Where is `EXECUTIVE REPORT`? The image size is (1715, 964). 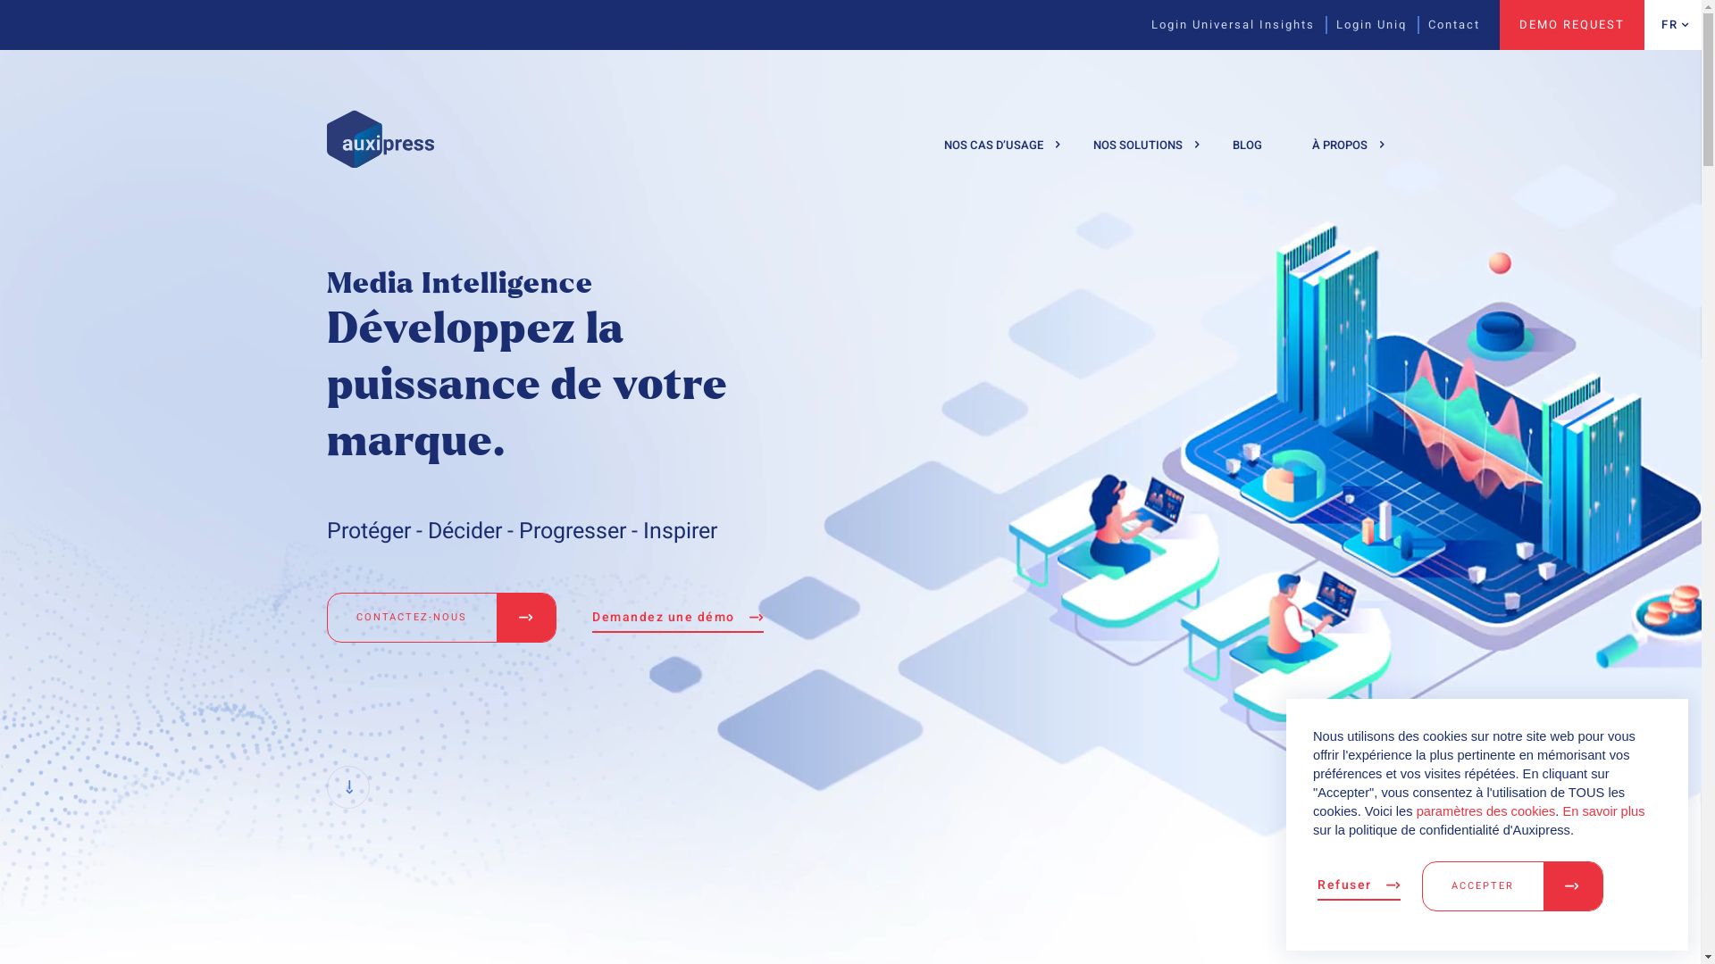
EXECUTIVE REPORT is located at coordinates (445, 282).